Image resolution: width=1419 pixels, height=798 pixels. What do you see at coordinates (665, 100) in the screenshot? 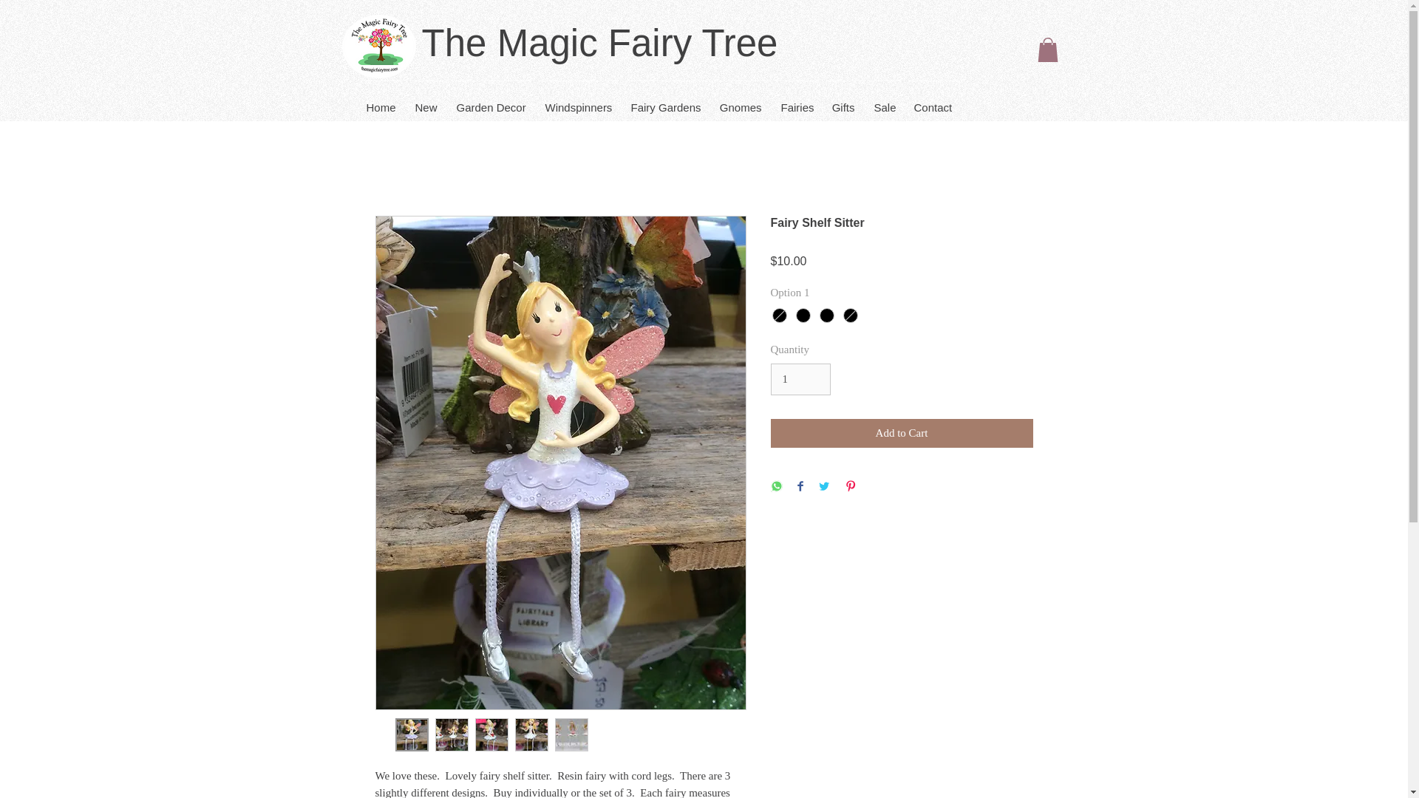
I see `Fairy Gardens` at bounding box center [665, 100].